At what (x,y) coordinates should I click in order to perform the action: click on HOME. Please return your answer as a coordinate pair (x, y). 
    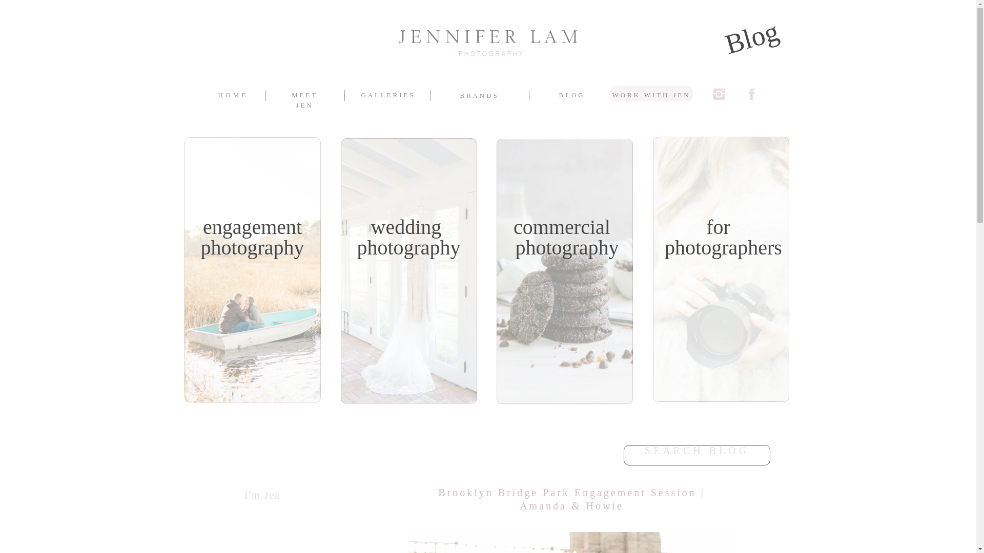
    Looking at the image, I should click on (233, 95).